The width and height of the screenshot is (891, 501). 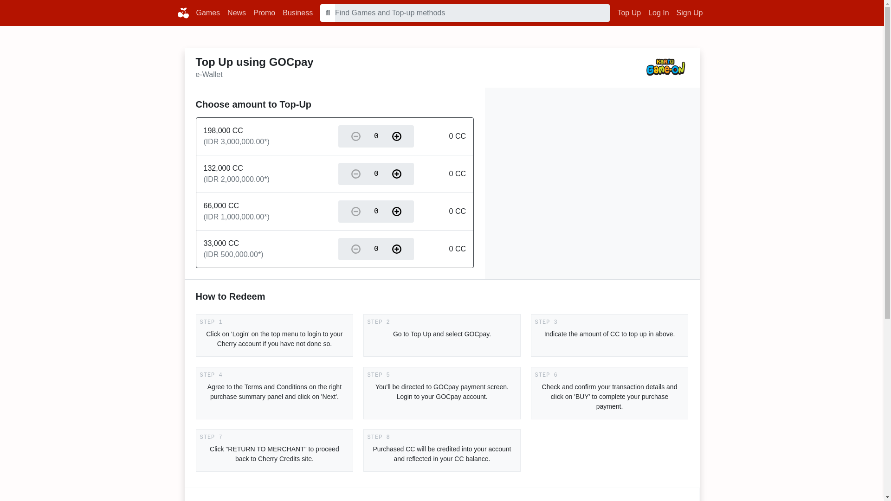 I want to click on 0, so click(x=376, y=249).